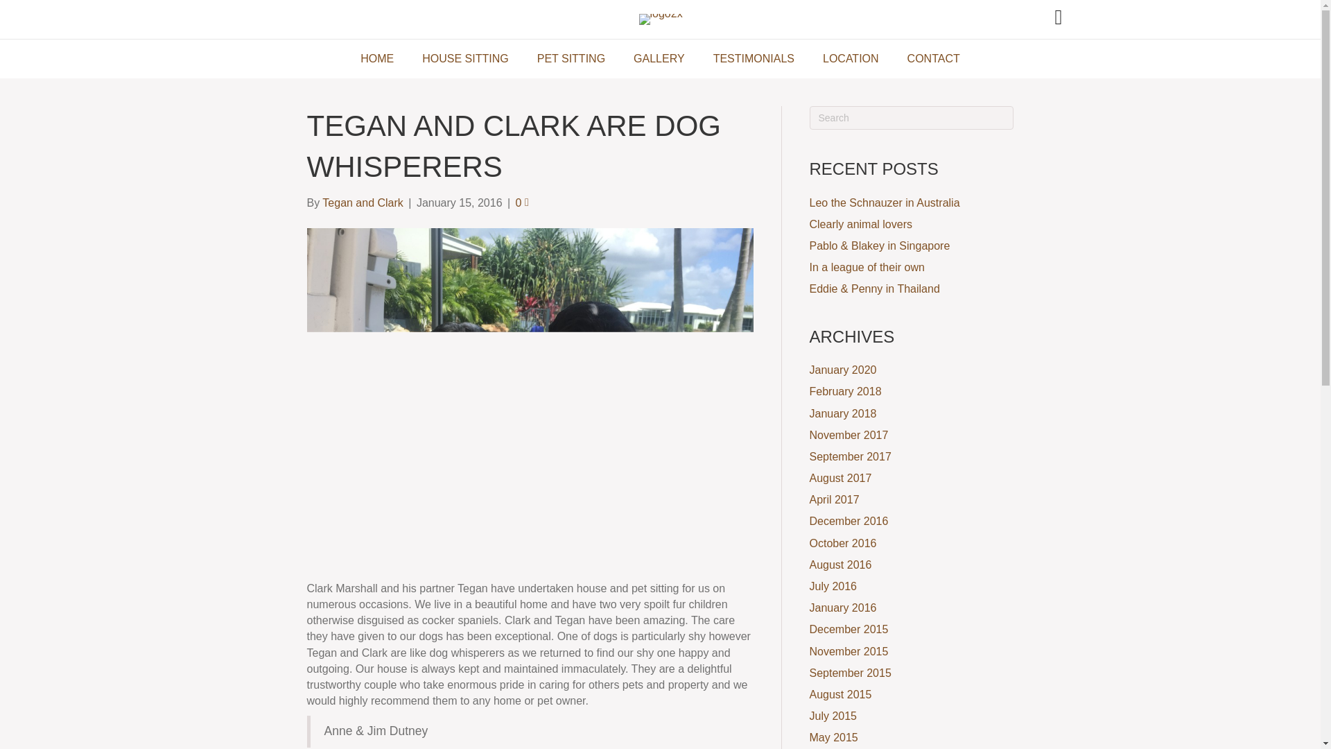  Describe the element at coordinates (840, 478) in the screenshot. I see `August 2017` at that location.